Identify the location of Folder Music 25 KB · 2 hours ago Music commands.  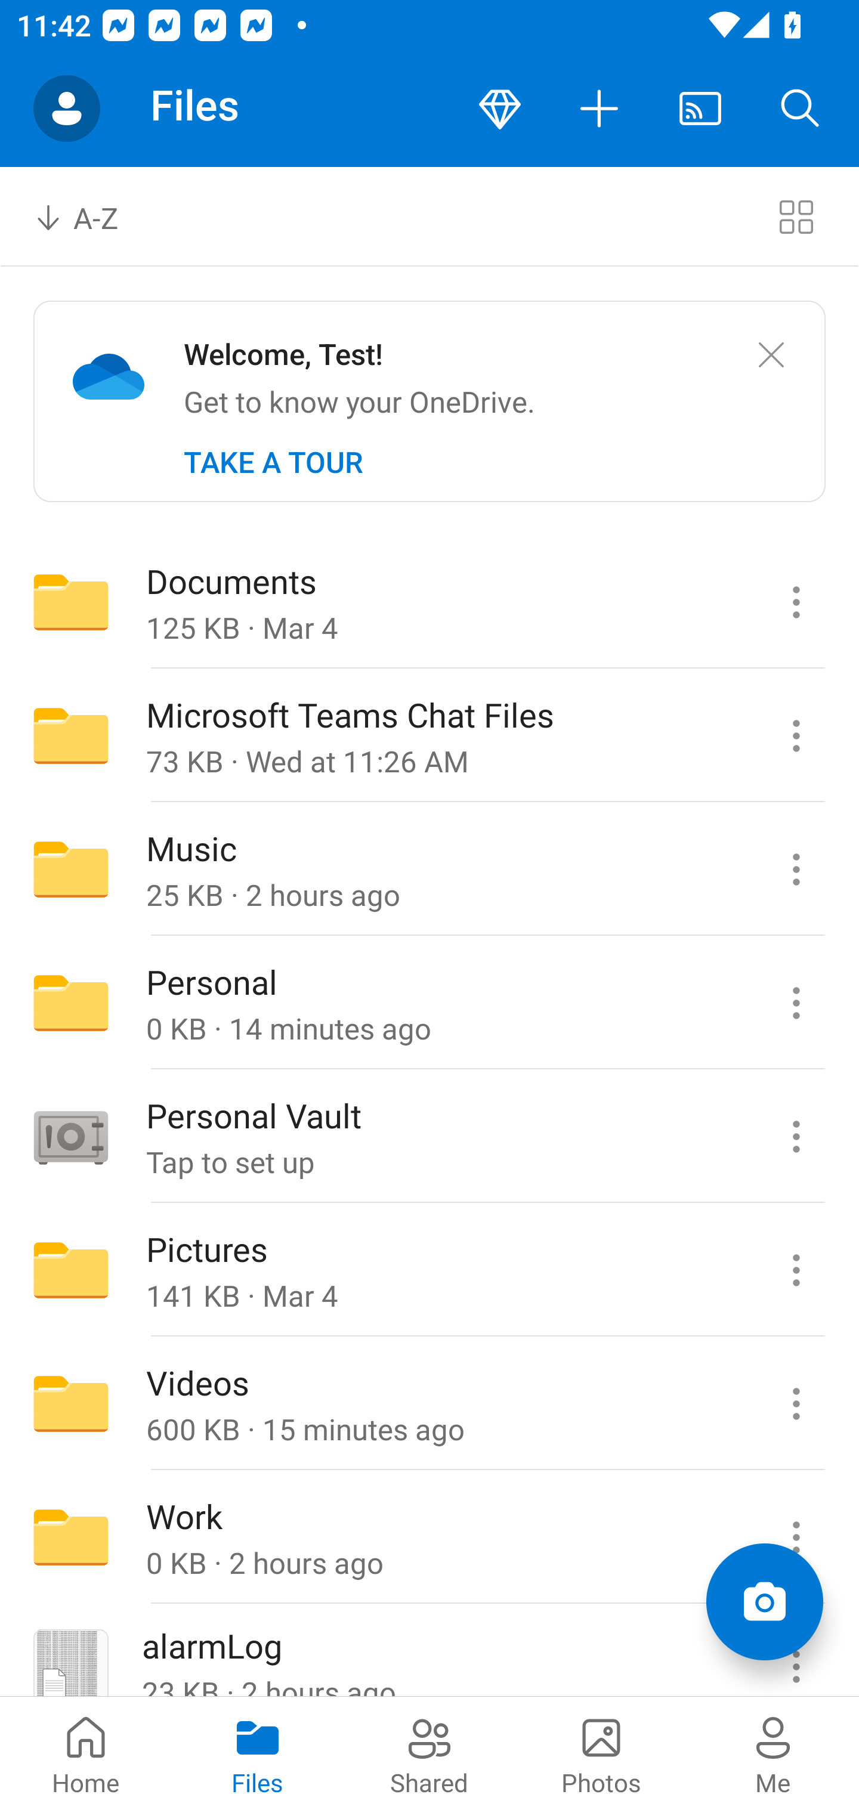
(429, 869).